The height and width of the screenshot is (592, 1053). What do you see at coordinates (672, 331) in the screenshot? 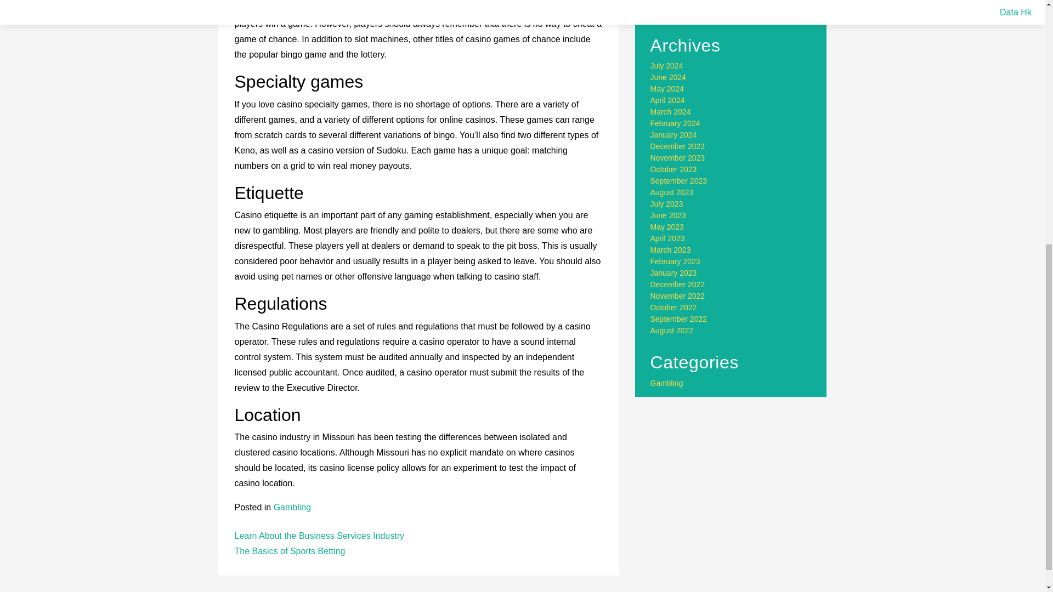
I see `August 2022` at bounding box center [672, 331].